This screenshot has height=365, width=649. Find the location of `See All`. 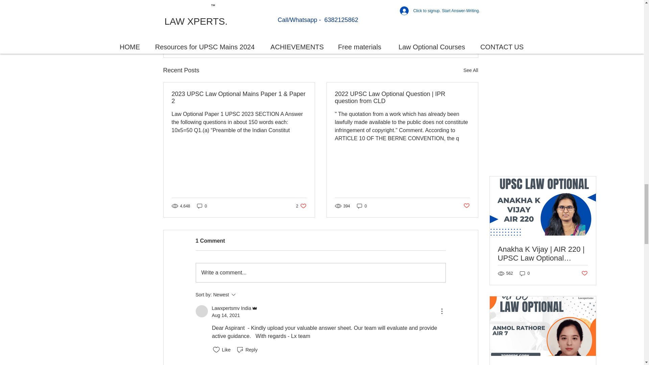

See All is located at coordinates (440, 33).